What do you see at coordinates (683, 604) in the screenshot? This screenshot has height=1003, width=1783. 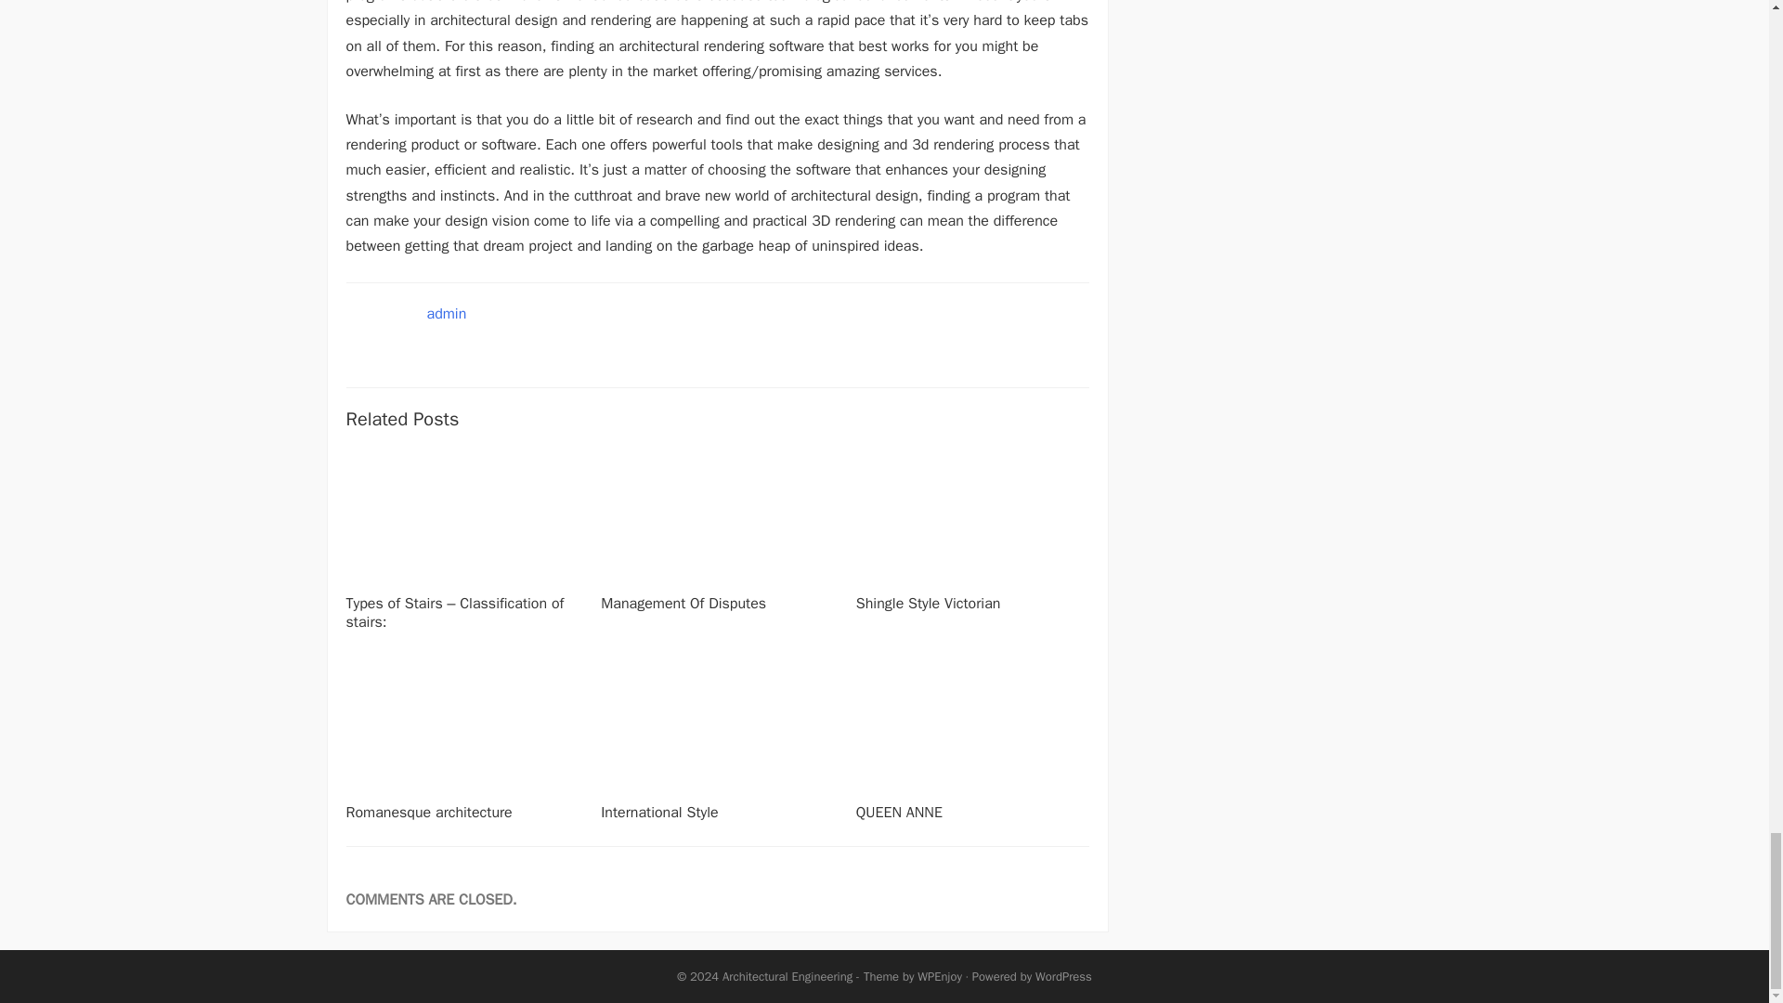 I see `Management Of Disputes` at bounding box center [683, 604].